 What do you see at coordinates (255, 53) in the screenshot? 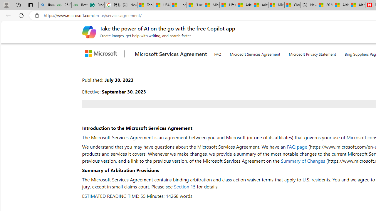
I see `Microsoft Services Agreement` at bounding box center [255, 53].